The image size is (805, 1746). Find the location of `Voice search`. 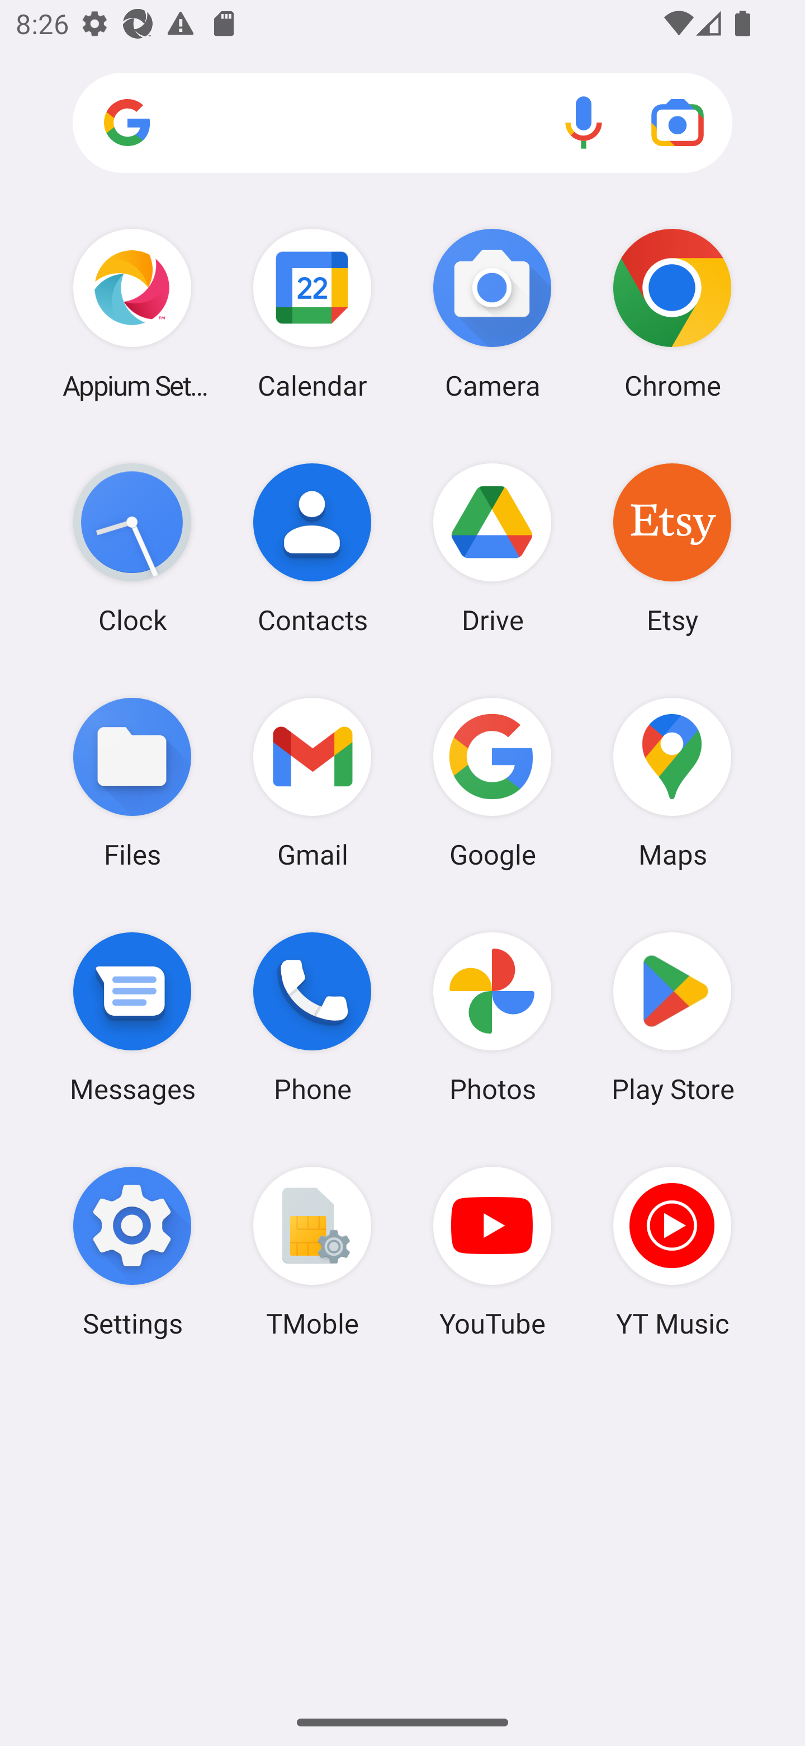

Voice search is located at coordinates (584, 122).